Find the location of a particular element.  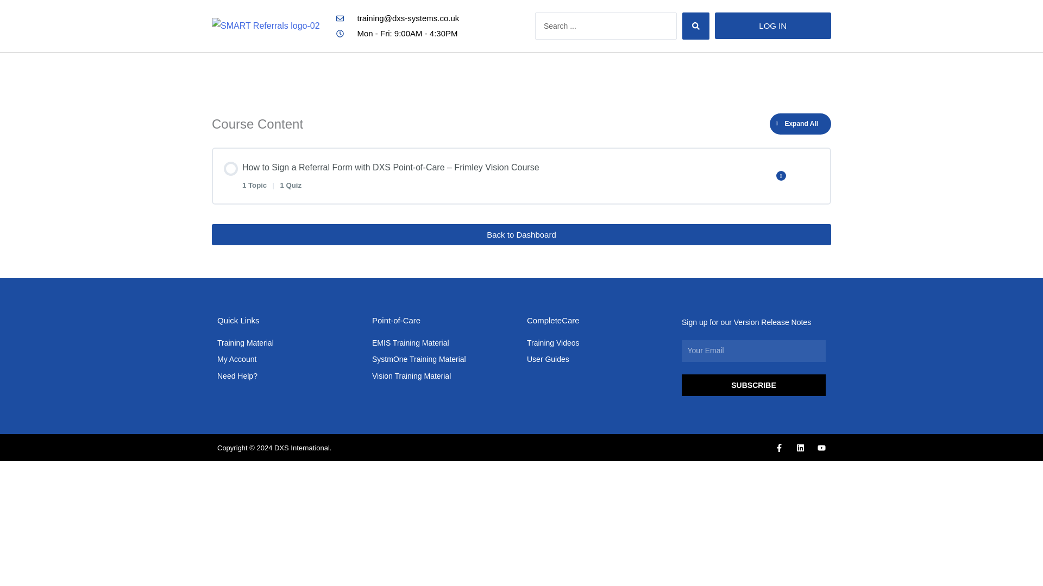

SMART Referrals logo-02 is located at coordinates (266, 26).